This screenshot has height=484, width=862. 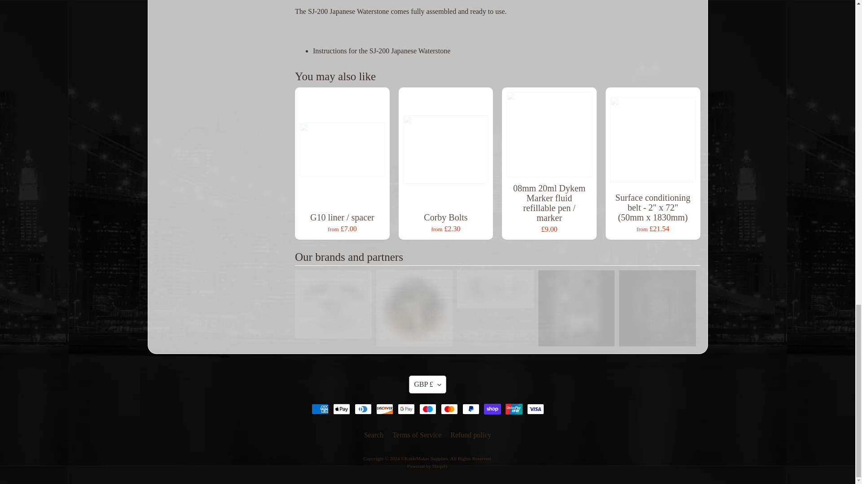 I want to click on Union Pay, so click(x=514, y=409).